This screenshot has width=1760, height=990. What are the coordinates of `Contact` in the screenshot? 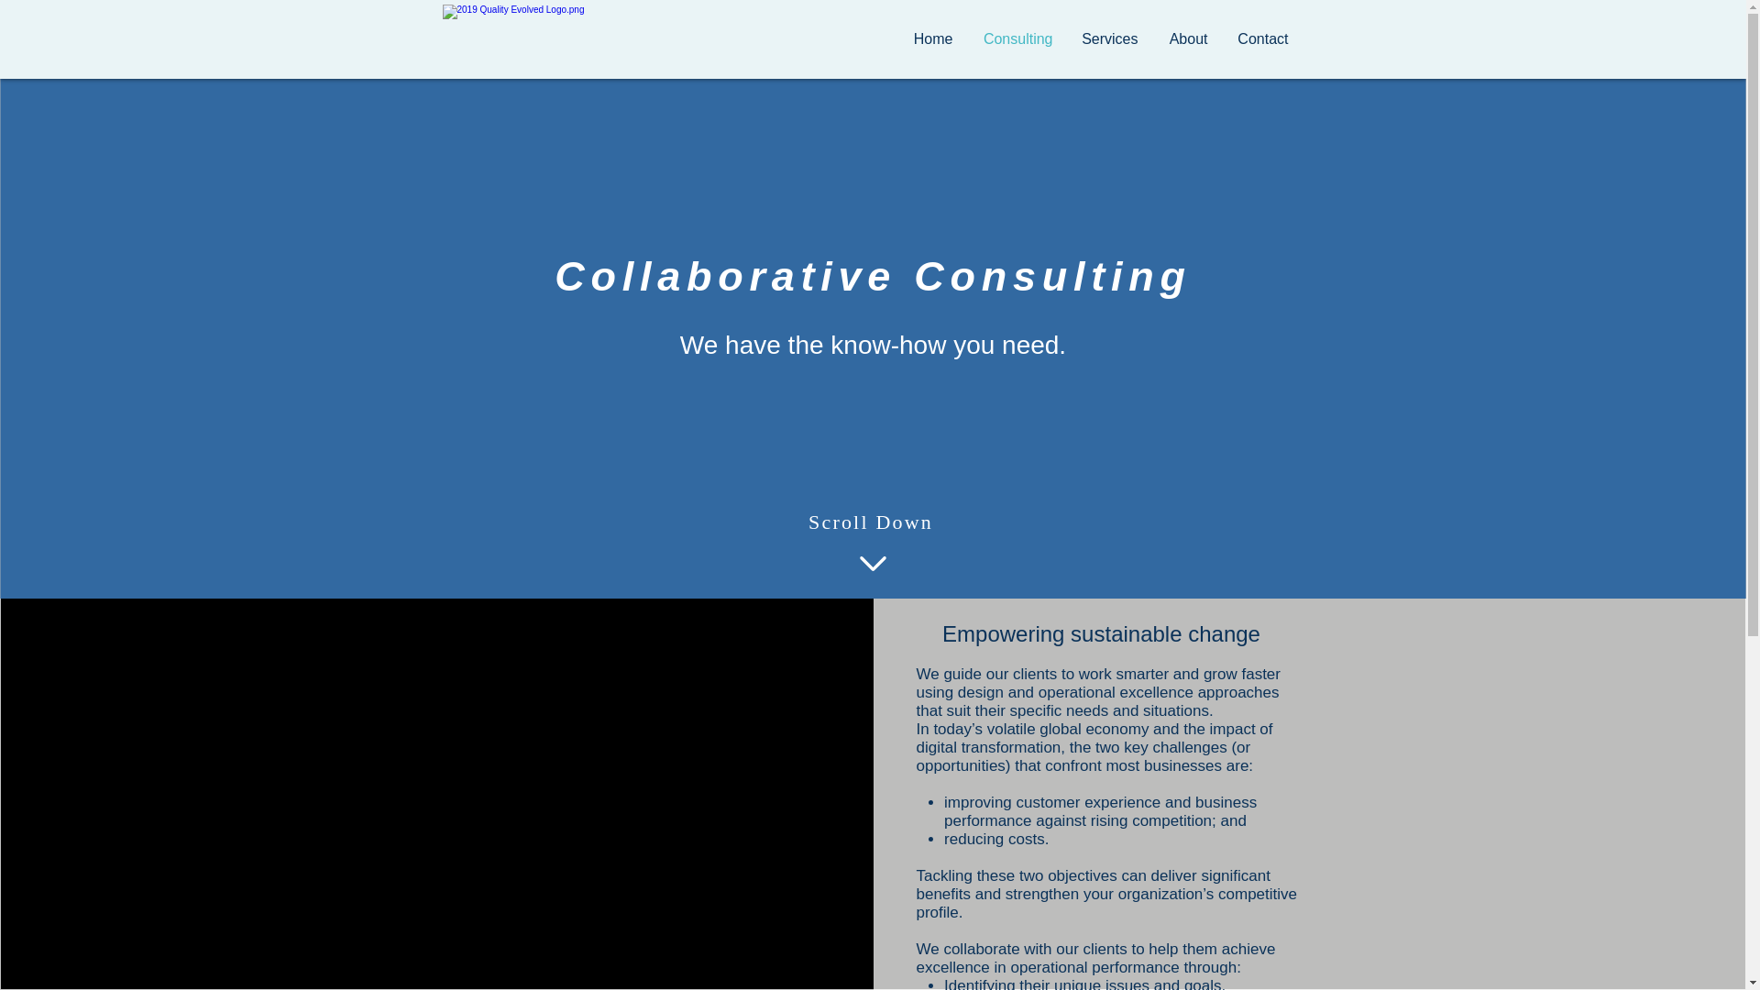 It's located at (1261, 38).